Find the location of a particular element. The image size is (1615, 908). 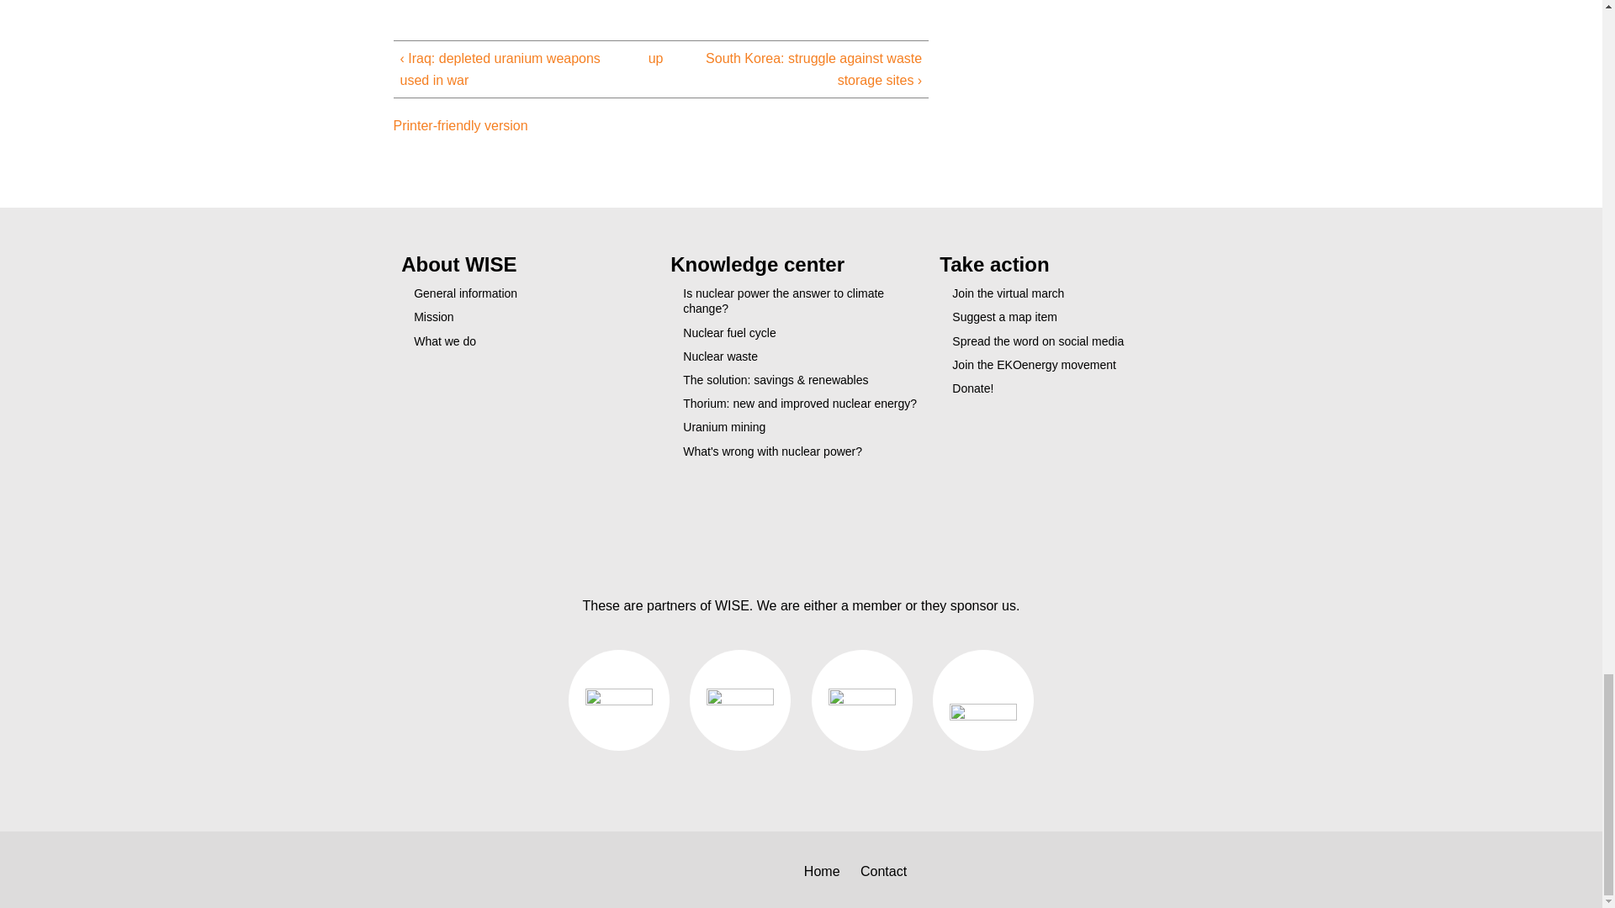

Go to parent page is located at coordinates (654, 59).